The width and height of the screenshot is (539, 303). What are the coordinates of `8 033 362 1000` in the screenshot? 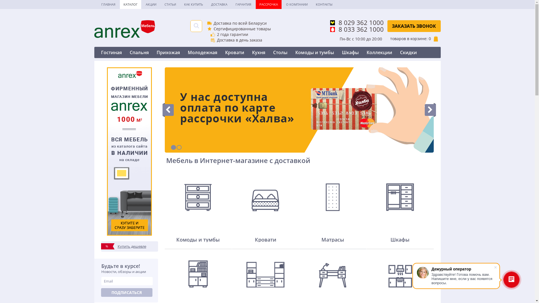 It's located at (357, 29).